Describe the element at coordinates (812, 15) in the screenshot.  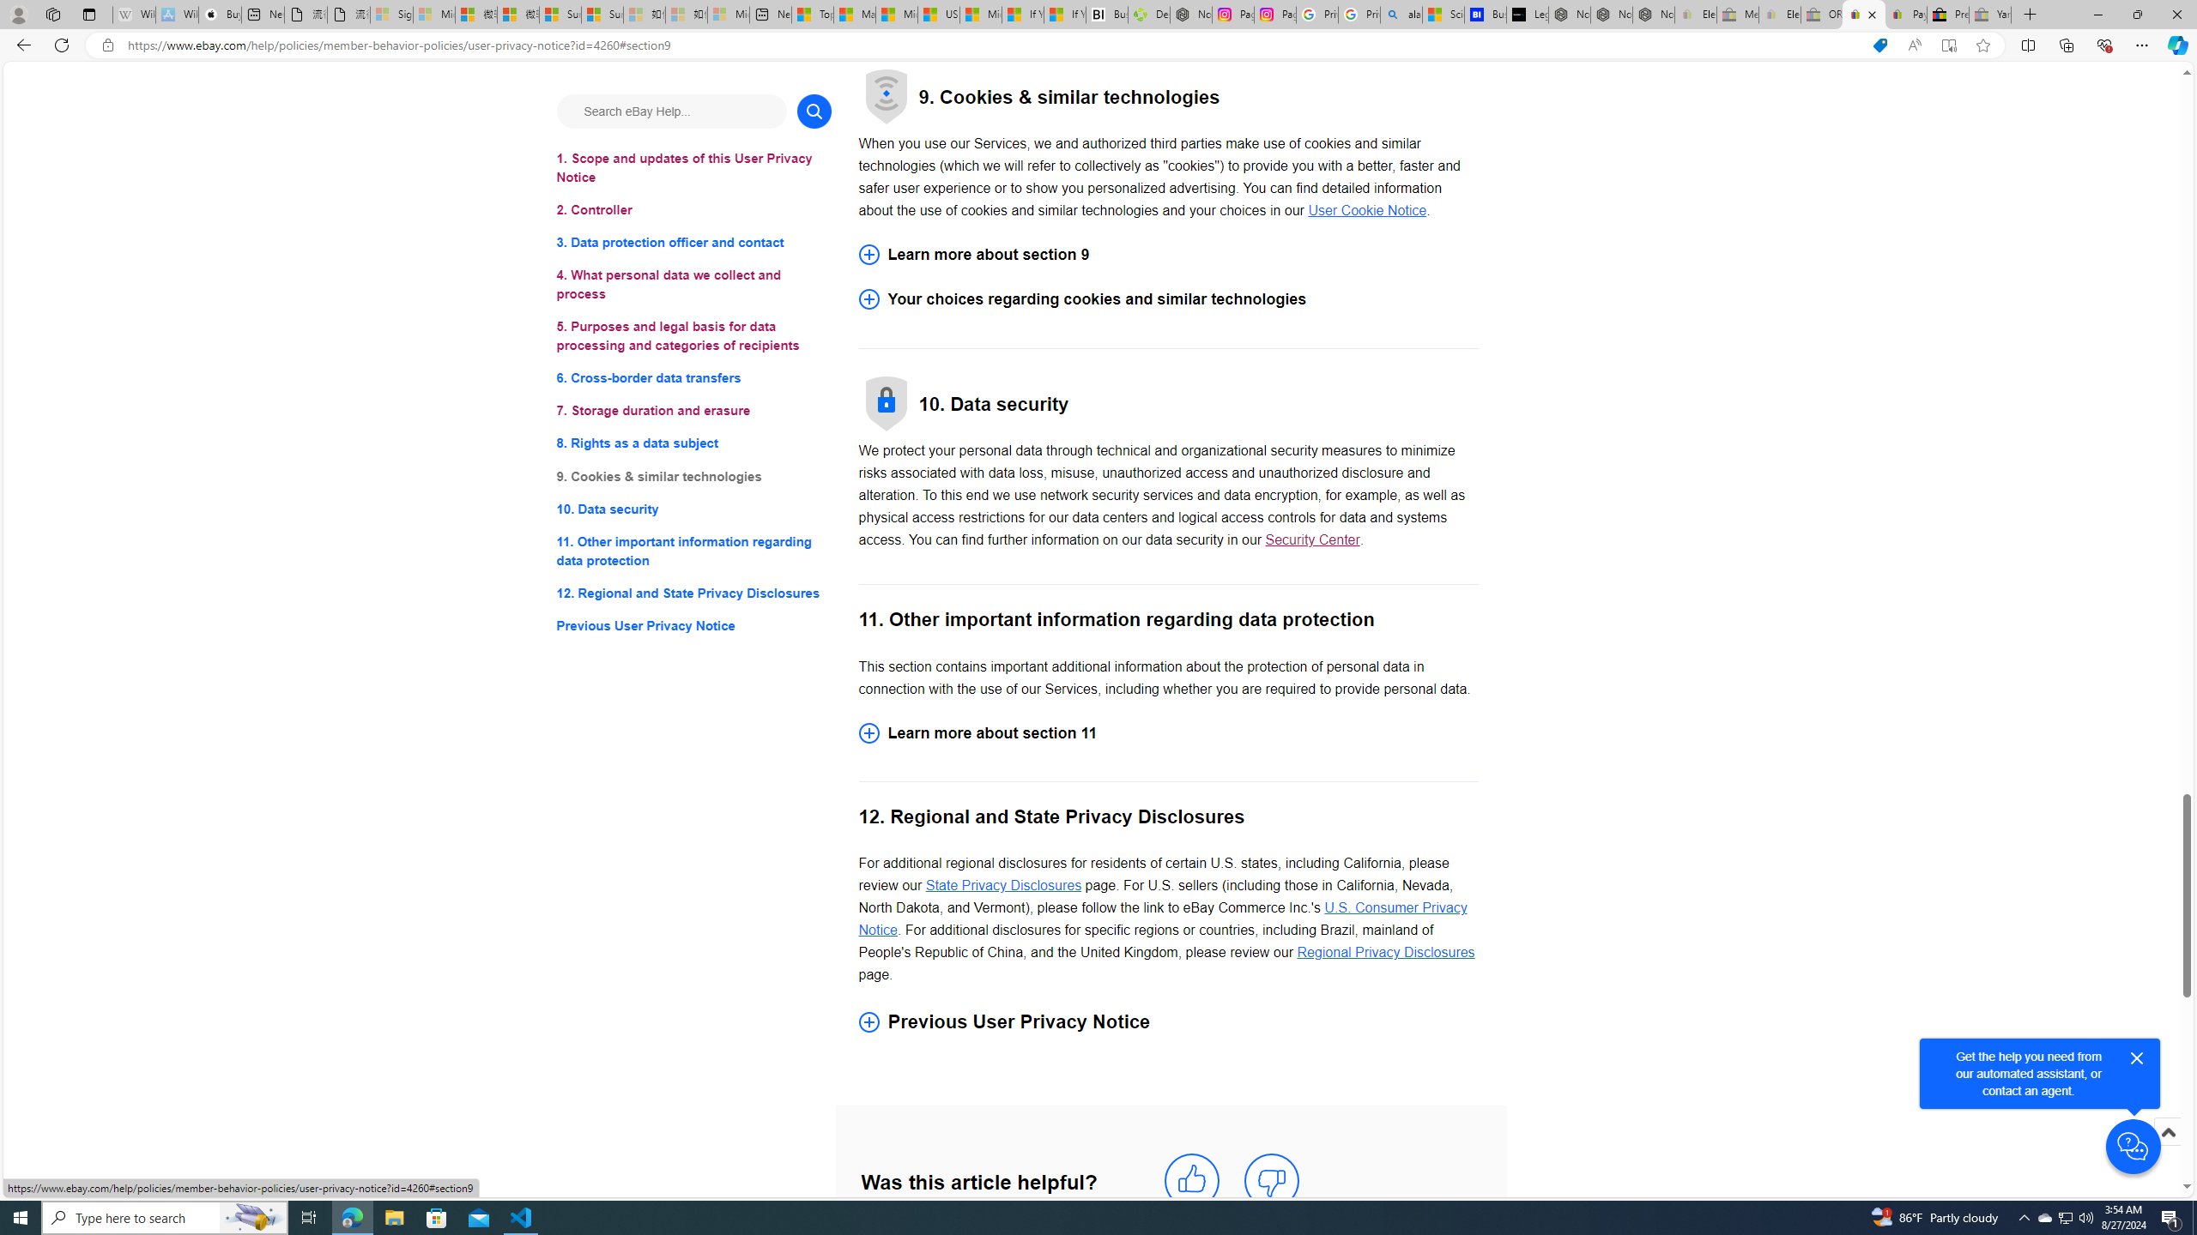
I see `Top Stories - MSN` at that location.